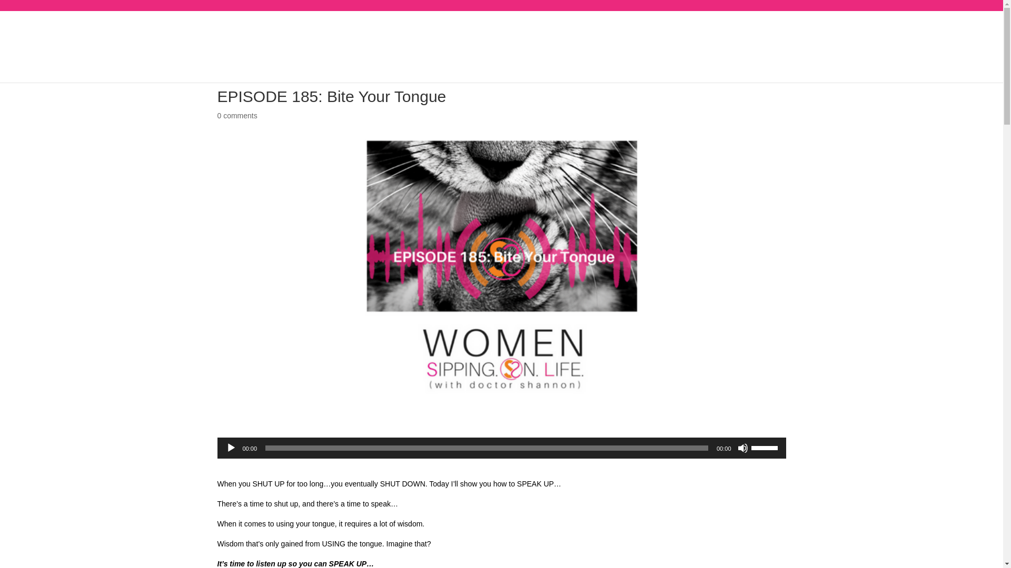 This screenshot has height=568, width=1011. I want to click on PODCAST ARCHIVES, so click(828, 45).